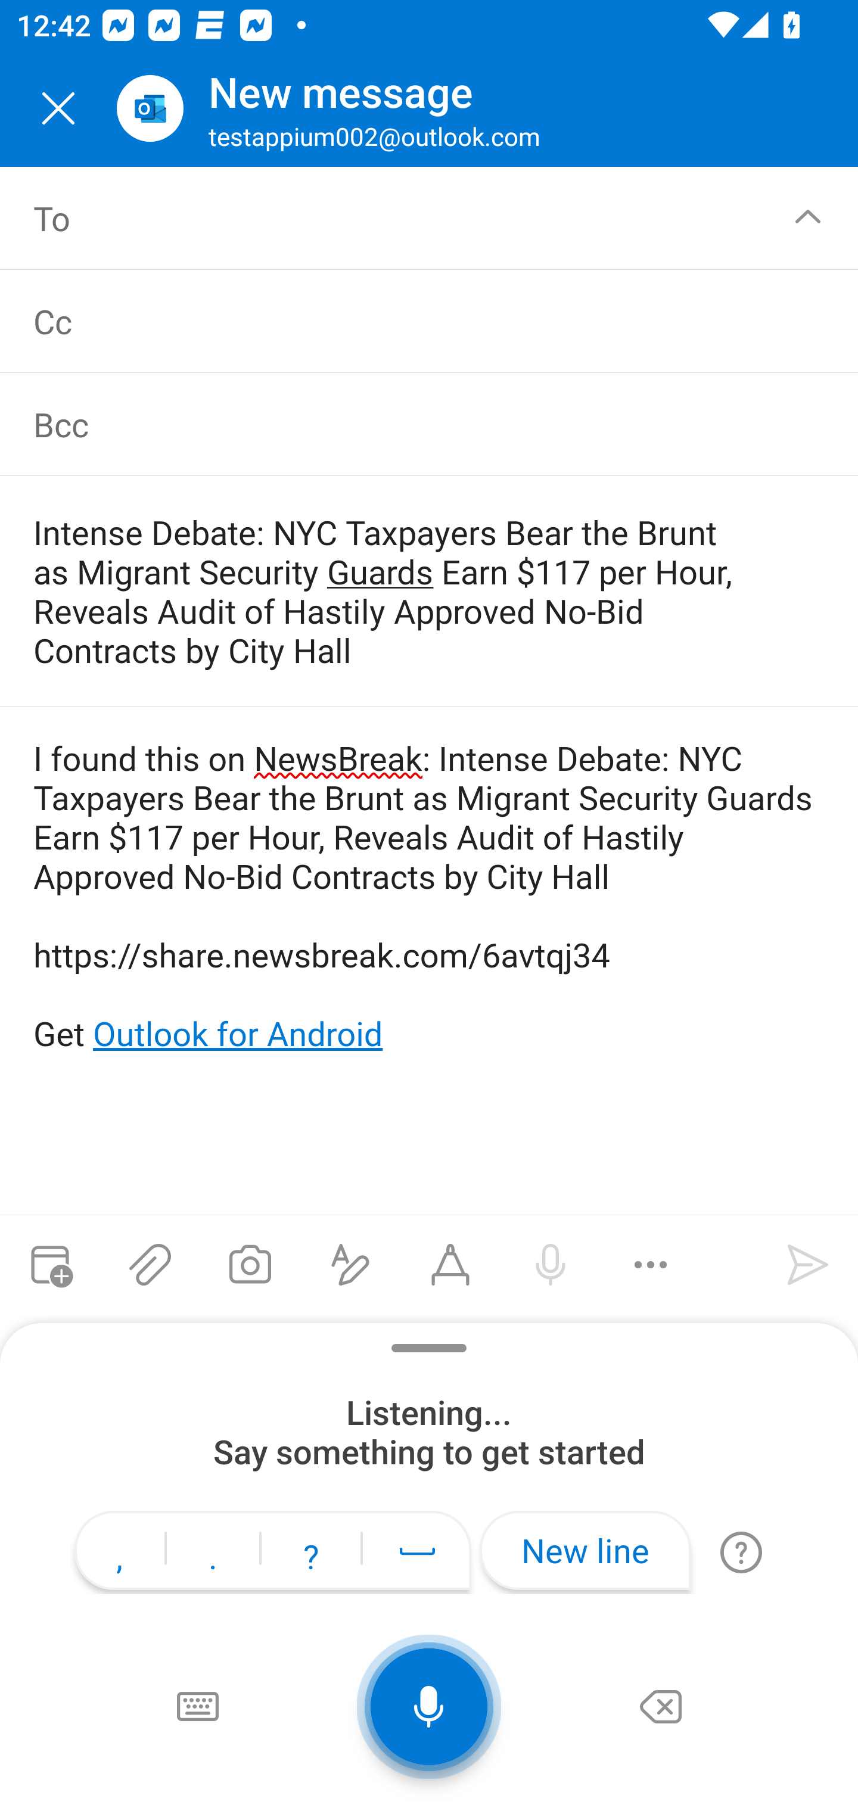  I want to click on Attach meeting, so click(50, 1265).